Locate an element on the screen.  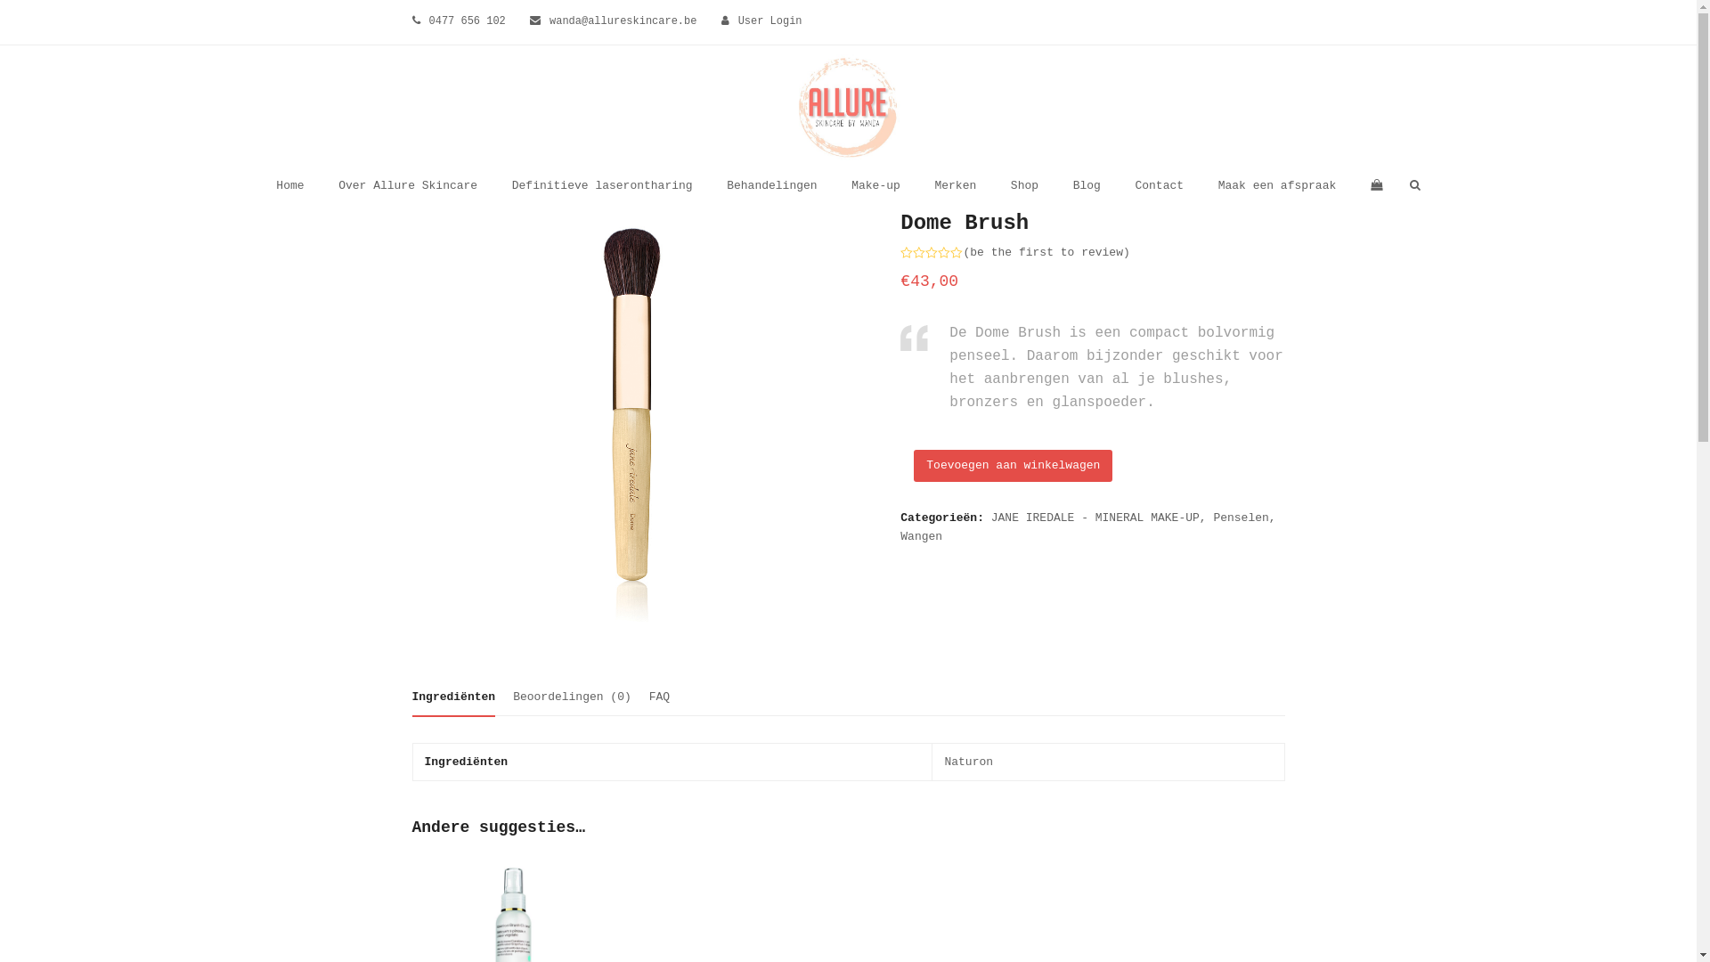
Toevoegen aan winkelwagen is located at coordinates (1014, 466).